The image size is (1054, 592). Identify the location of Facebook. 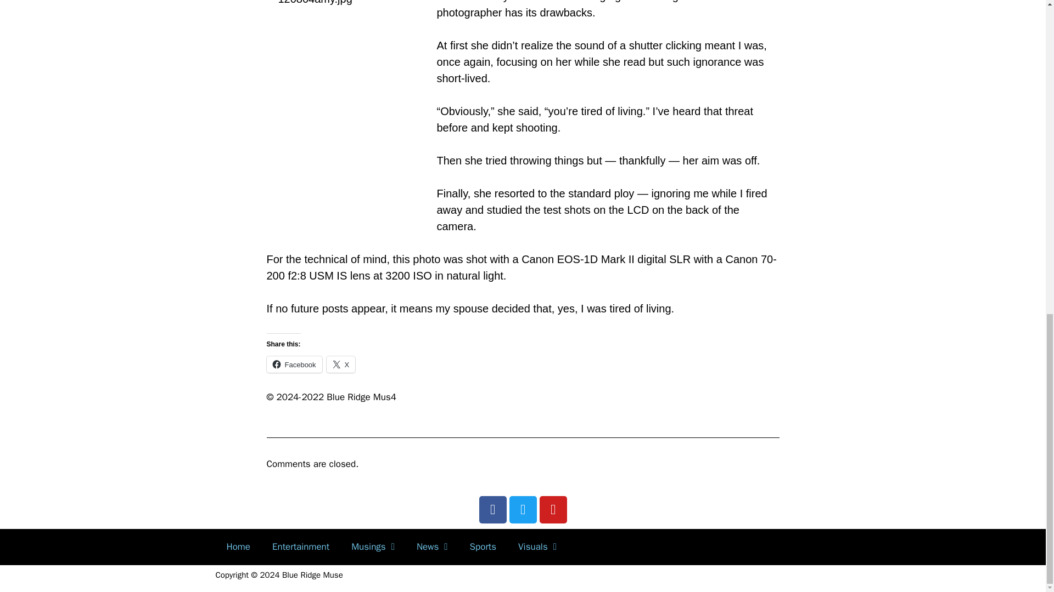
(294, 365).